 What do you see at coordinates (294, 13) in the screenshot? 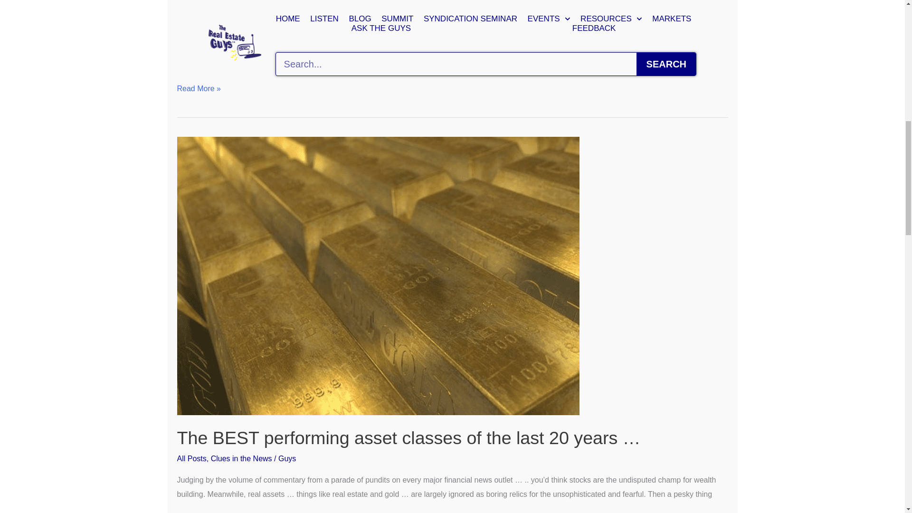
I see `View all posts by Guys` at bounding box center [294, 13].